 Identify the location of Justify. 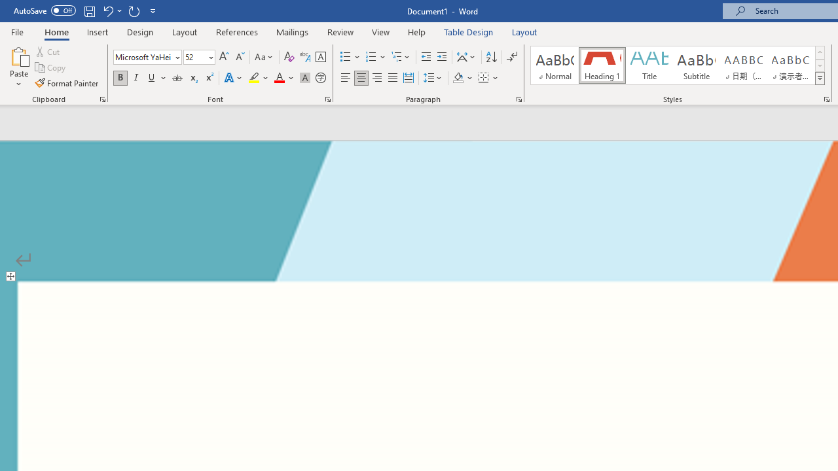
(392, 78).